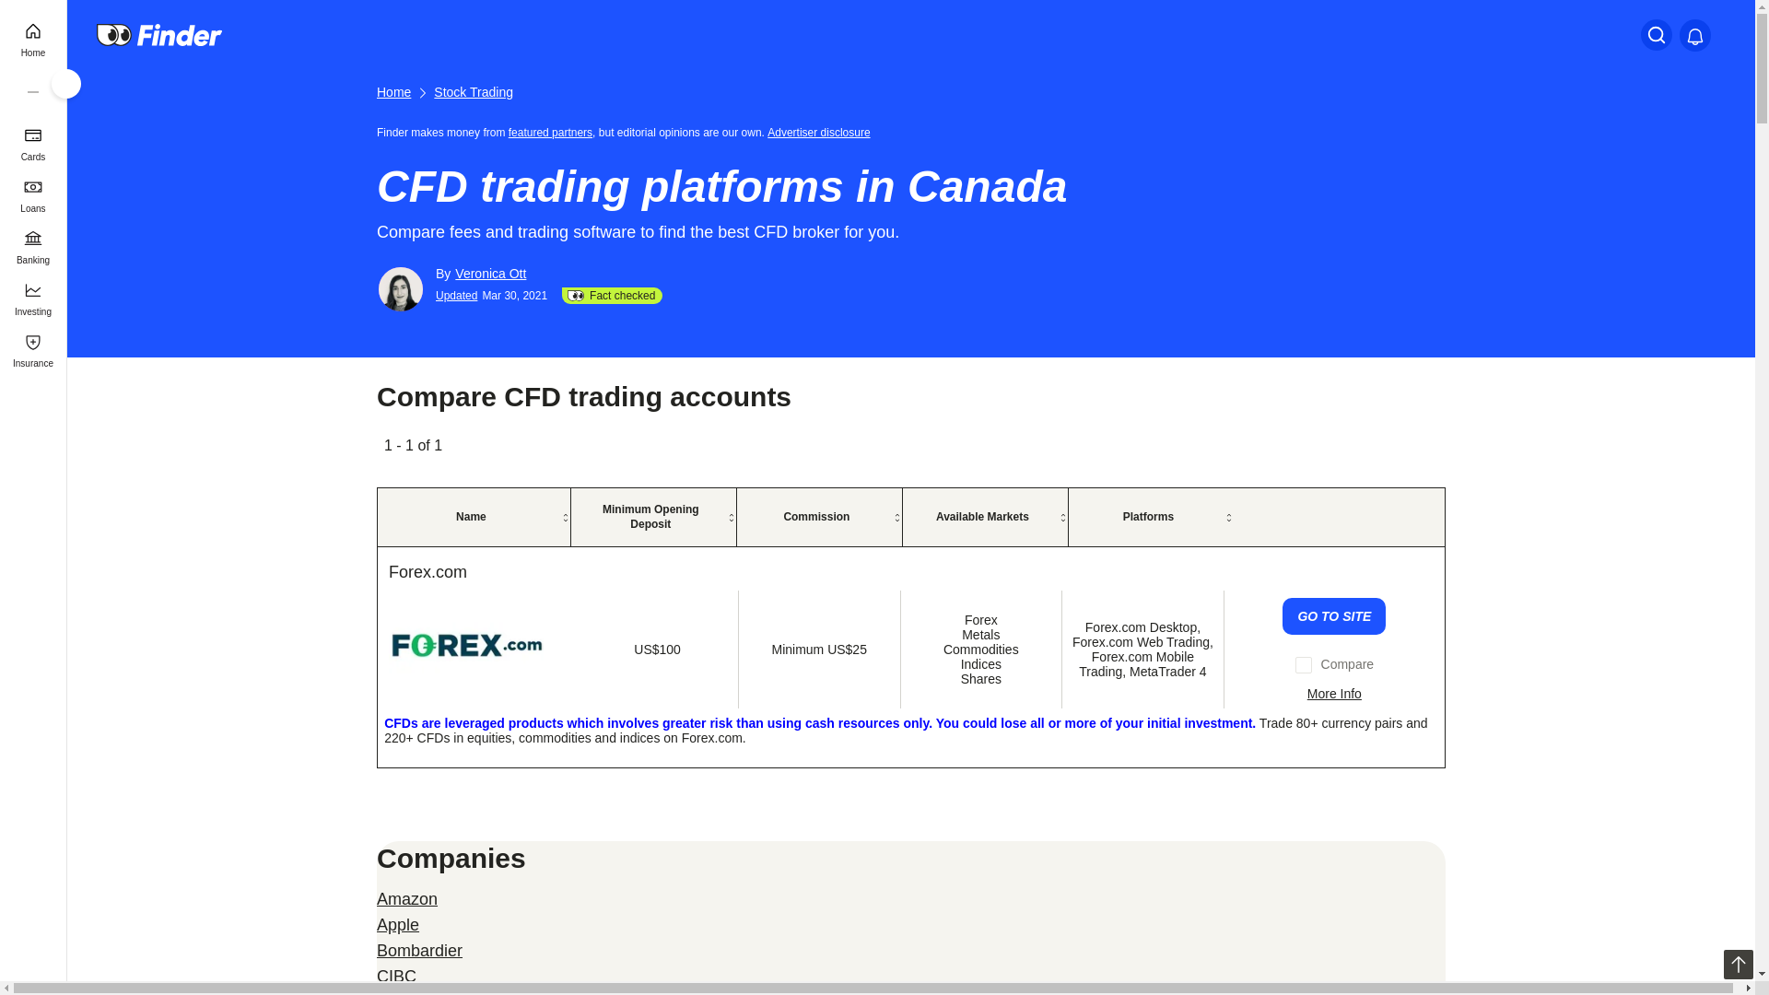 This screenshot has height=995, width=1769. Describe the element at coordinates (1738, 964) in the screenshot. I see `Back to Top` at that location.